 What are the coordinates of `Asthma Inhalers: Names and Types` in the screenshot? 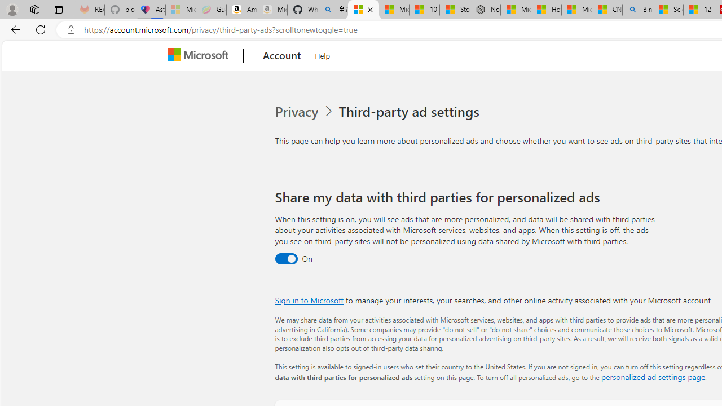 It's located at (150, 10).